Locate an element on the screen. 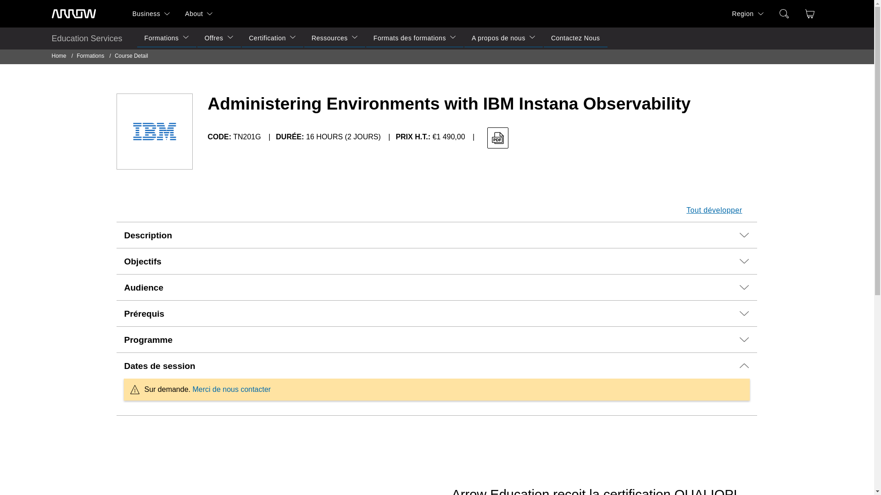 The height and width of the screenshot is (495, 881). Download PDF is located at coordinates (497, 137).